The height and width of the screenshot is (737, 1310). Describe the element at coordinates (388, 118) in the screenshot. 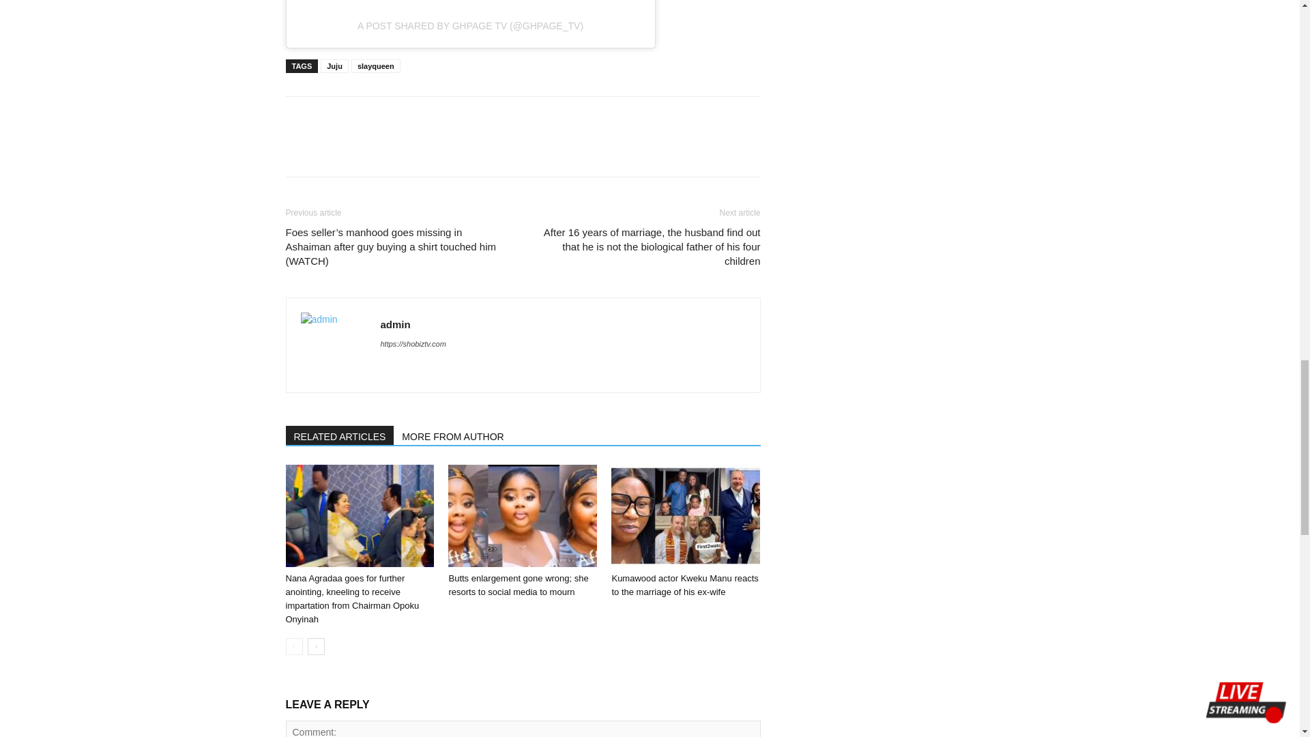

I see `bottomFacebookLike` at that location.